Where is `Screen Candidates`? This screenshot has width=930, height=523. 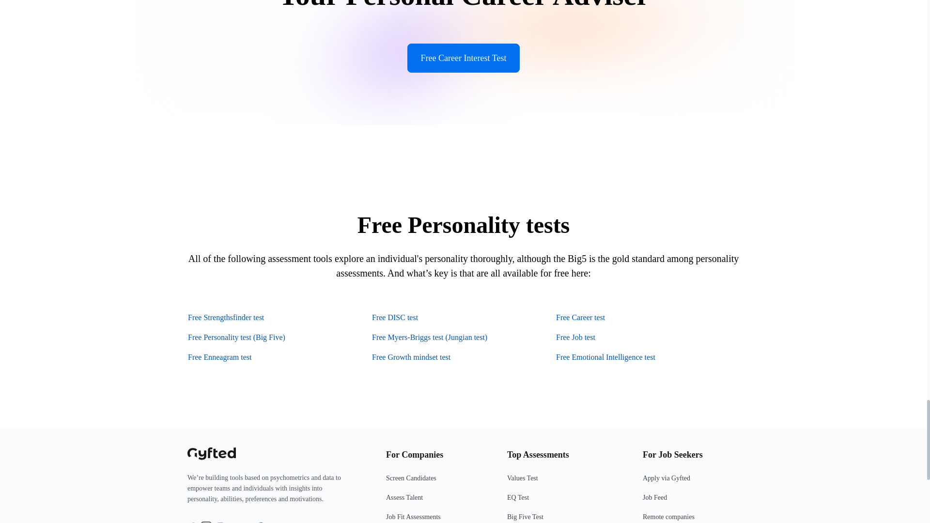 Screen Candidates is located at coordinates (434, 482).